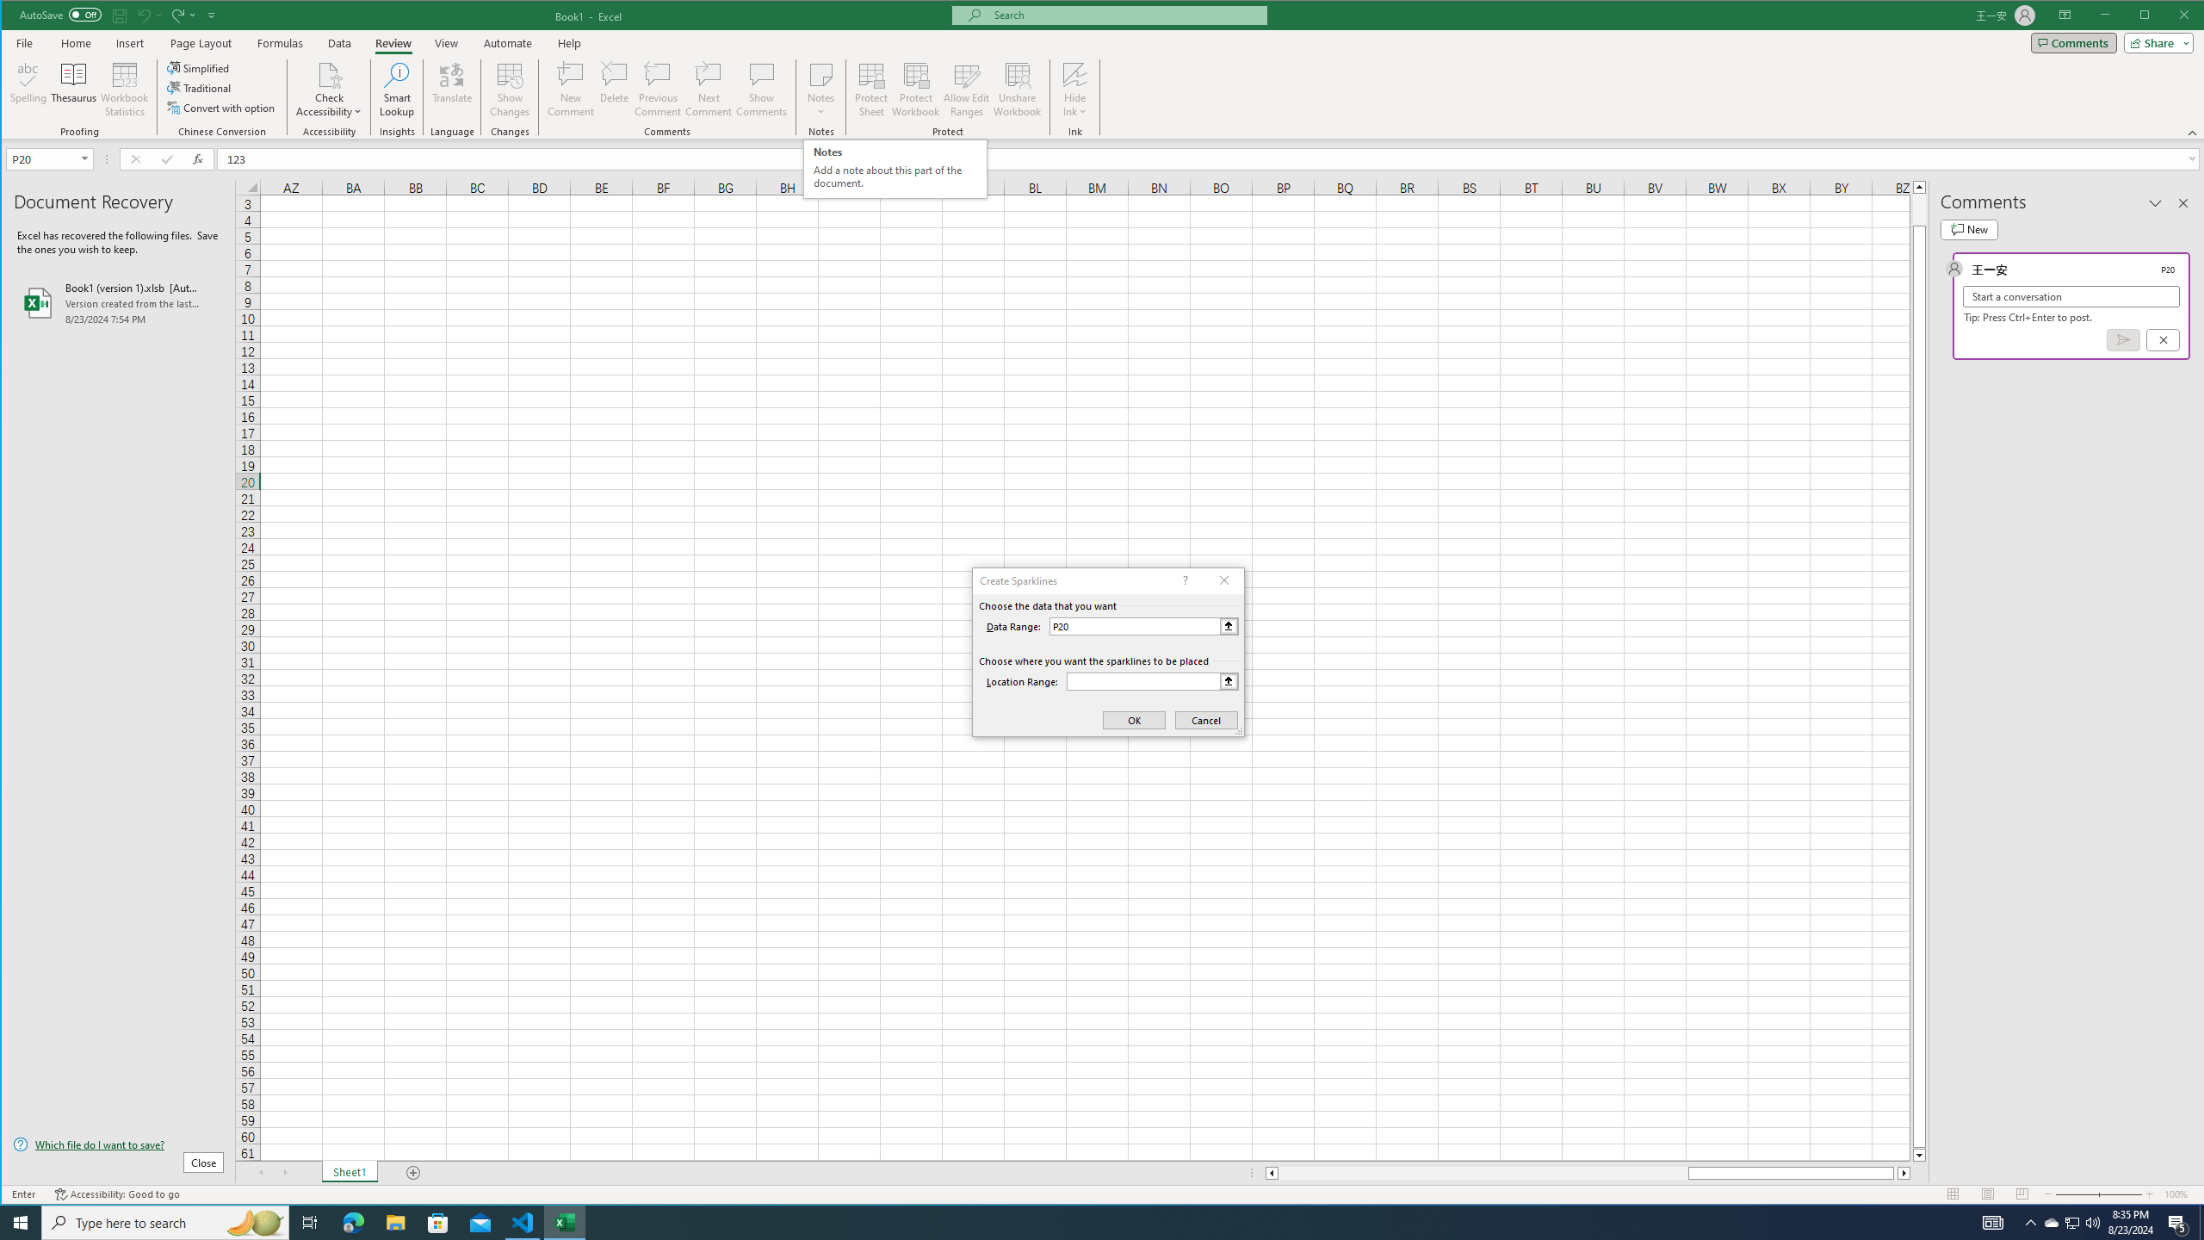 The width and height of the screenshot is (2204, 1240). Describe the element at coordinates (2099, 1194) in the screenshot. I see `Zoom` at that location.